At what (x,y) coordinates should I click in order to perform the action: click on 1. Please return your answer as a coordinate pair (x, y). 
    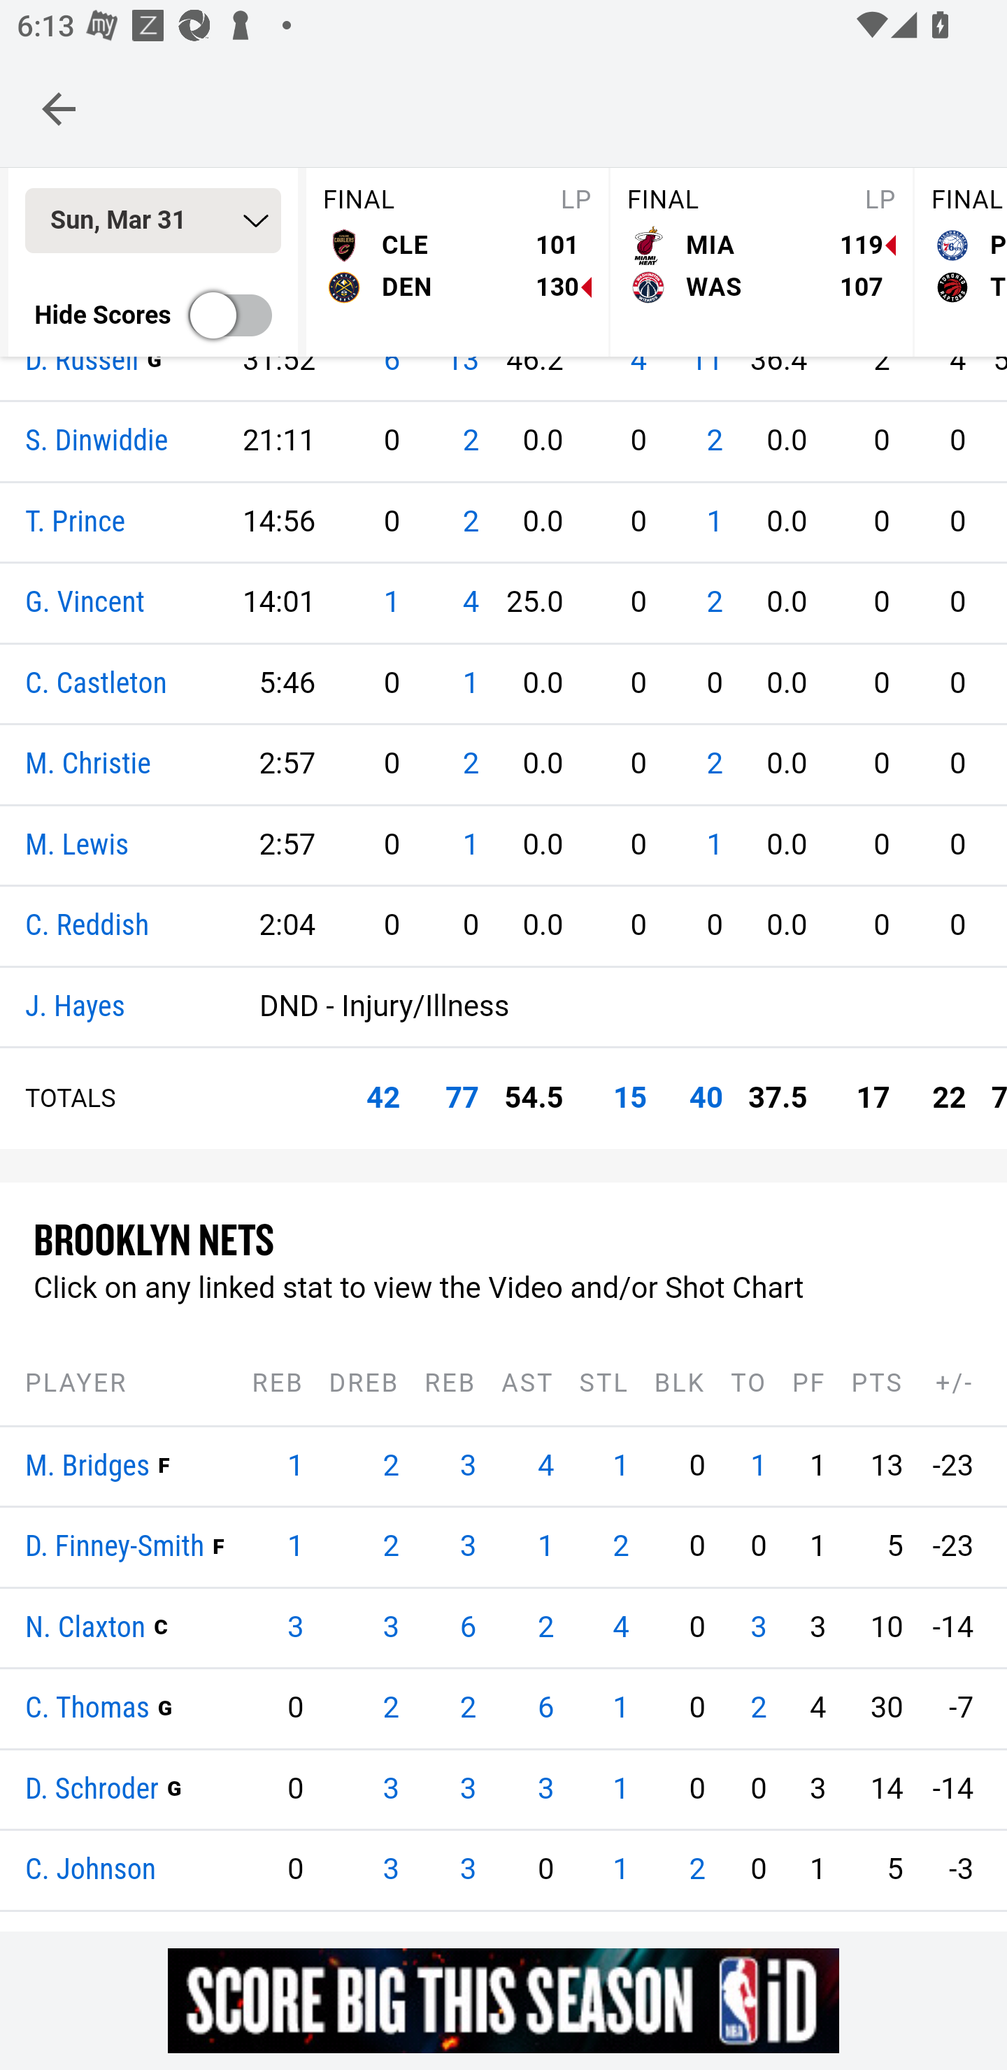
    Looking at the image, I should click on (714, 522).